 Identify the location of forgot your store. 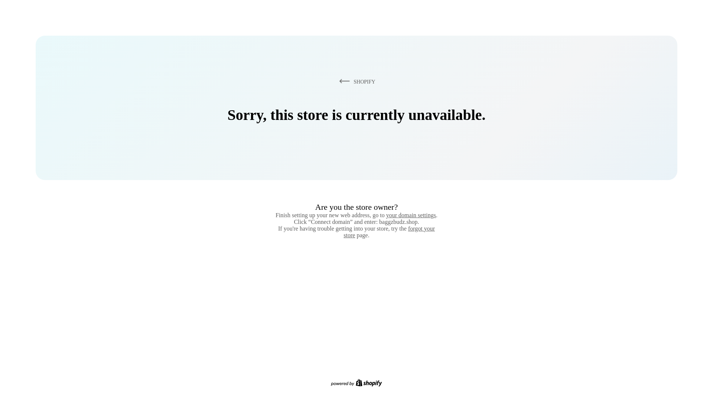
(389, 232).